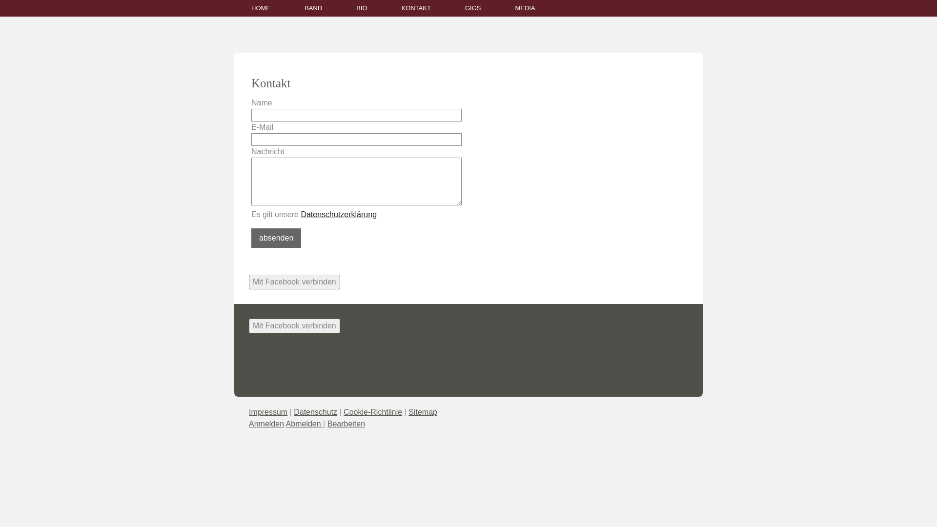  I want to click on KONTAKT, so click(416, 8).